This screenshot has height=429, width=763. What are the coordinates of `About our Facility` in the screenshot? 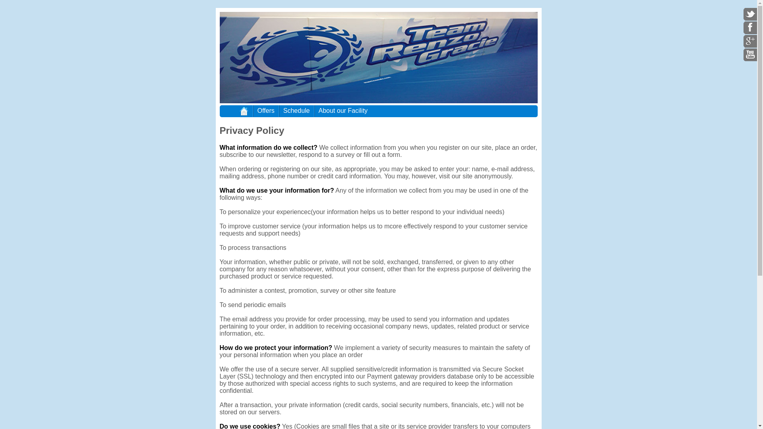 It's located at (343, 110).